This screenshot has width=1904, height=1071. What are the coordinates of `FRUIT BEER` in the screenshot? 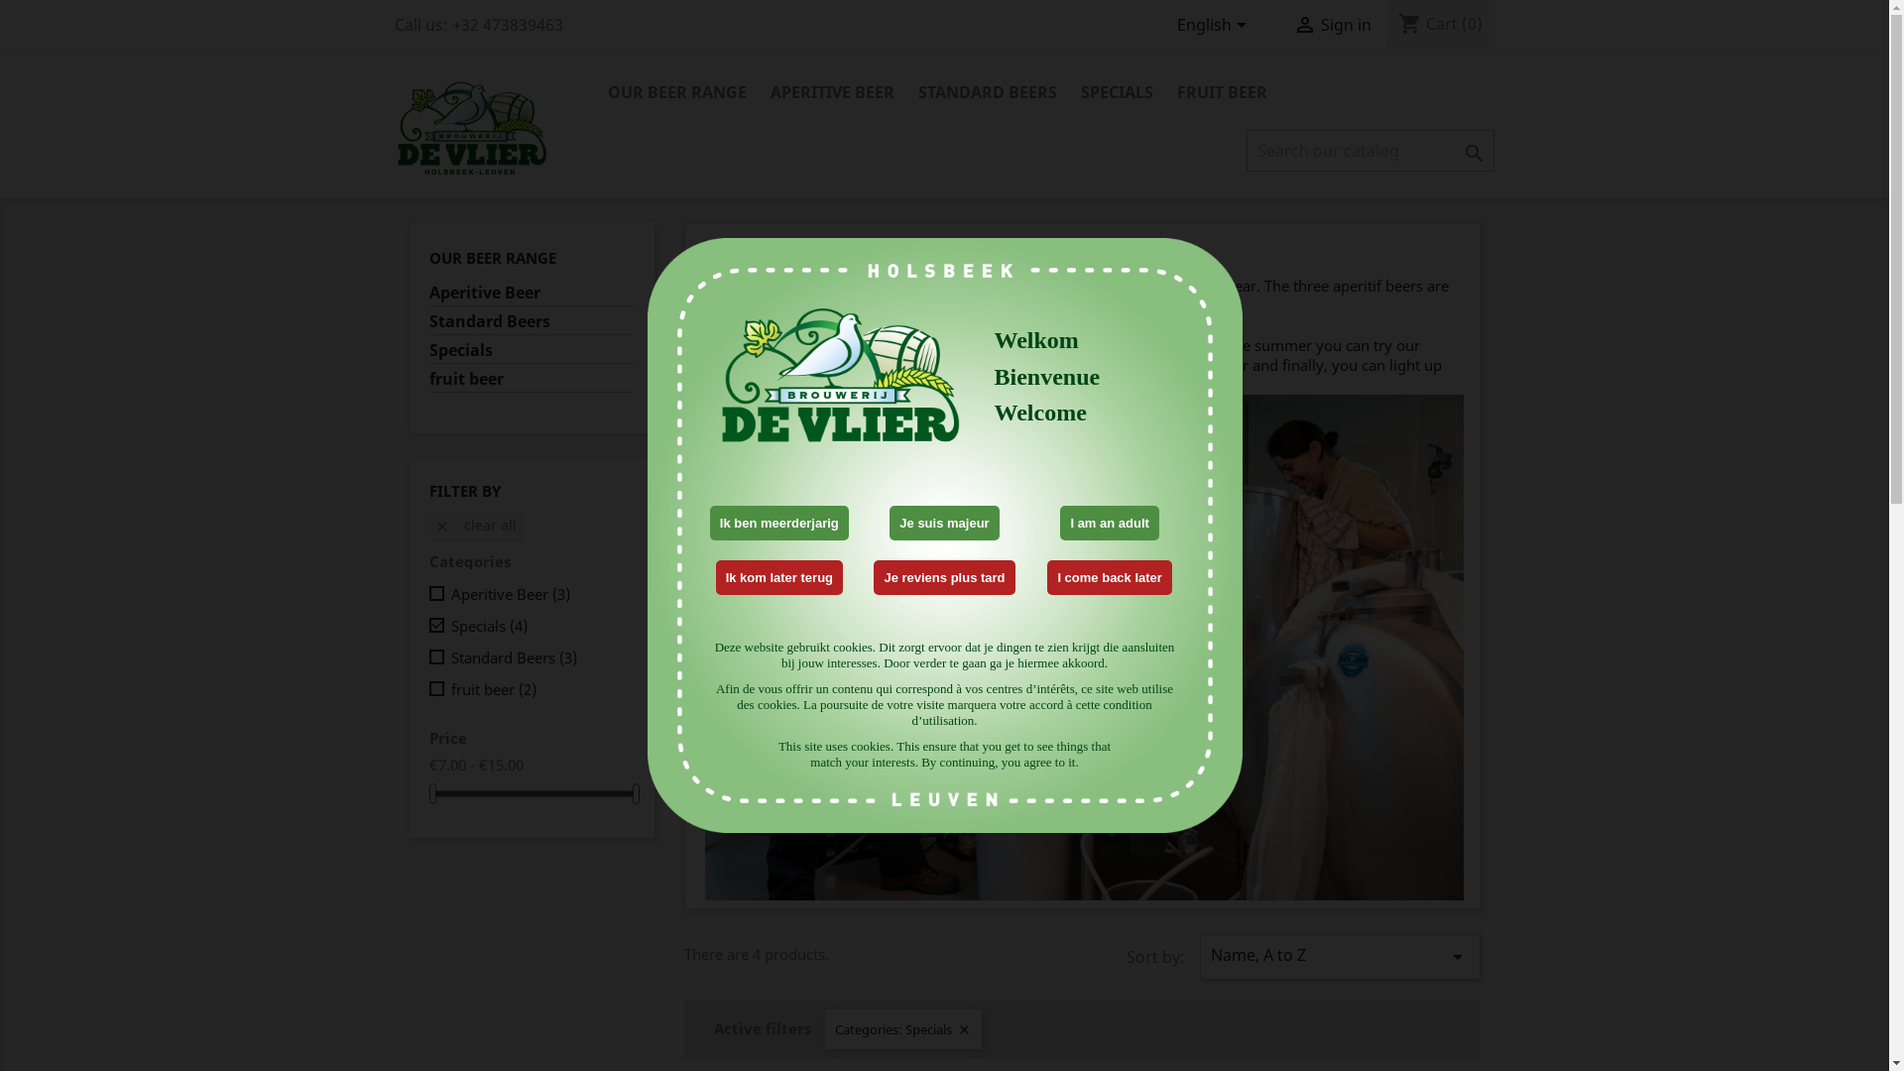 It's located at (1222, 93).